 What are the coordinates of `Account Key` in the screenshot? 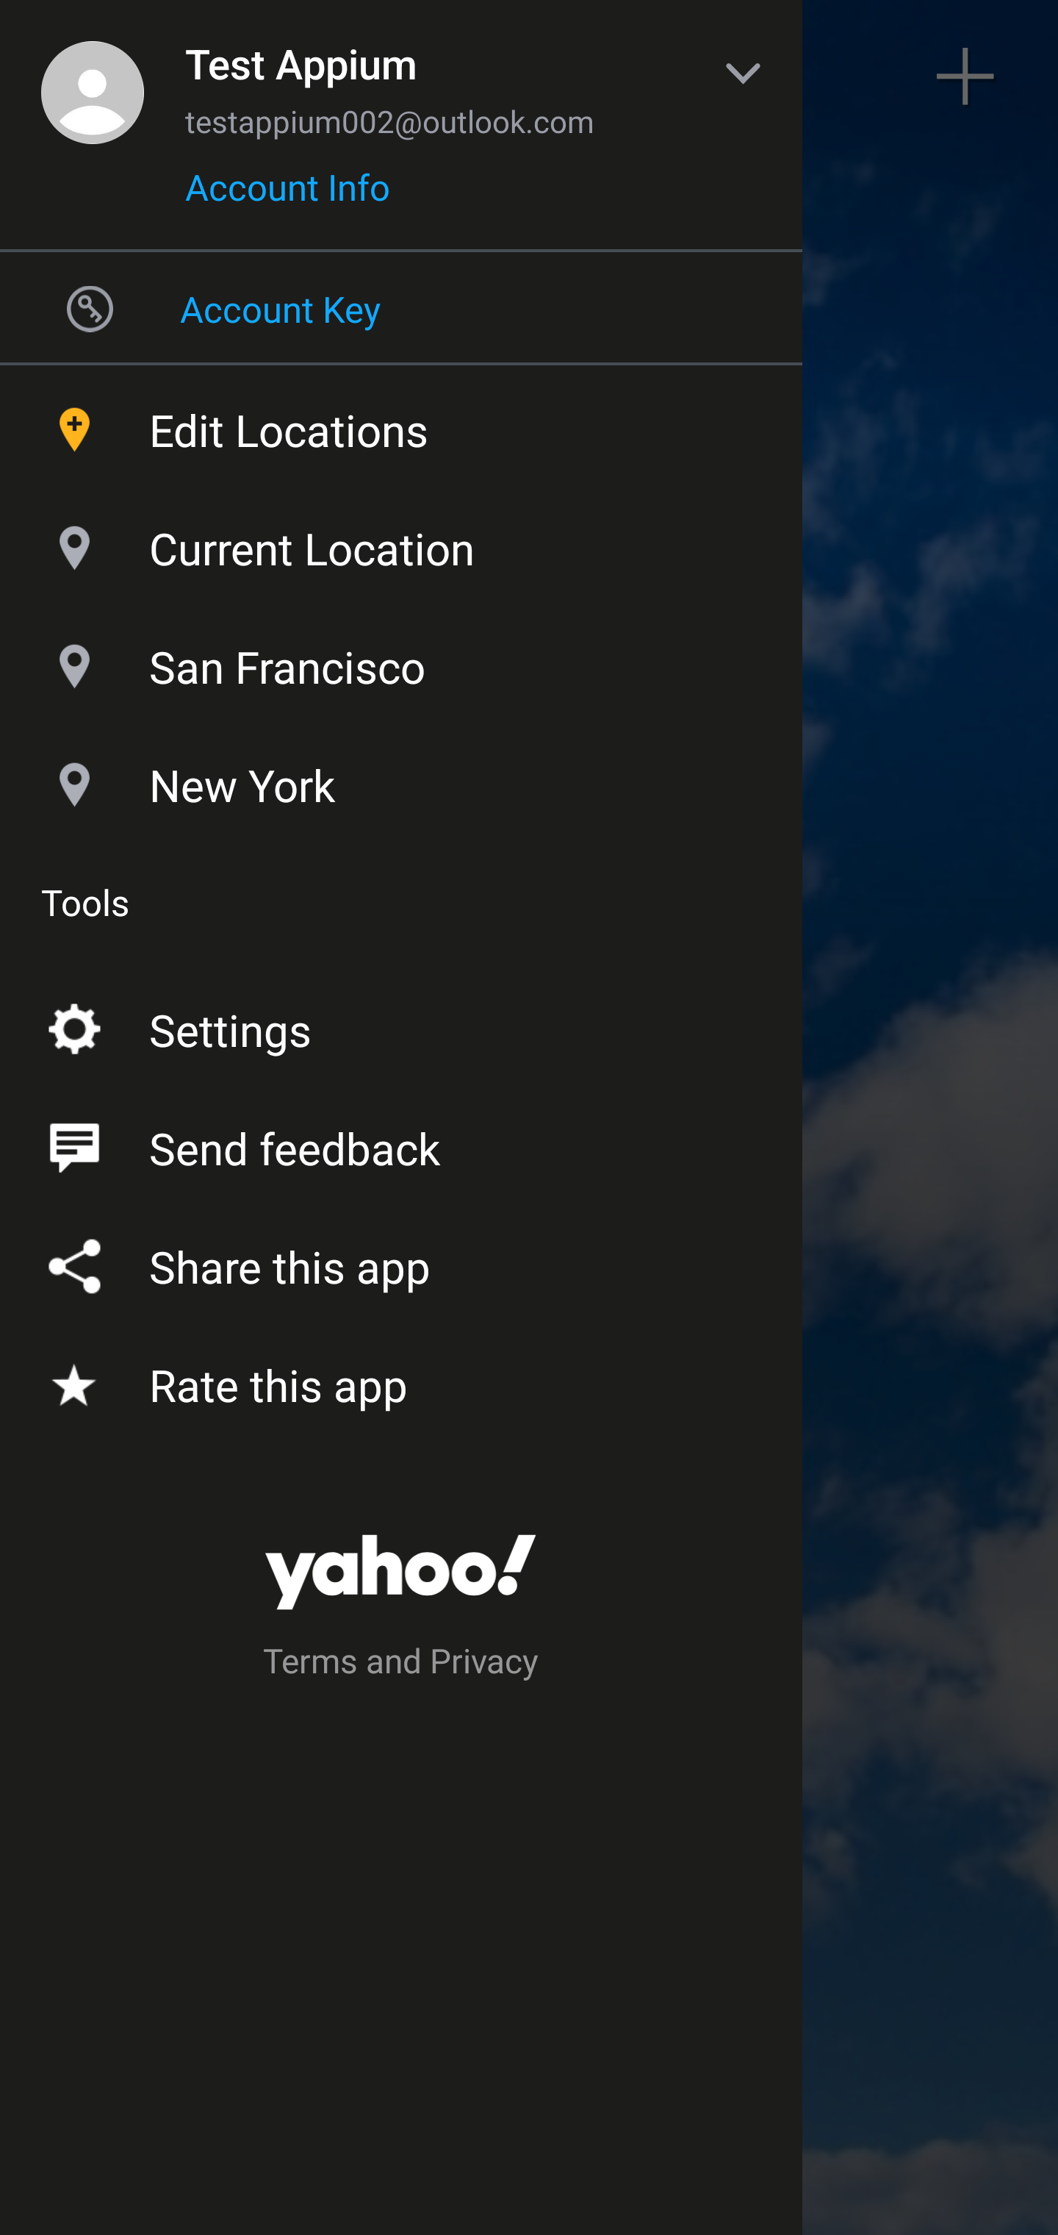 It's located at (401, 308).